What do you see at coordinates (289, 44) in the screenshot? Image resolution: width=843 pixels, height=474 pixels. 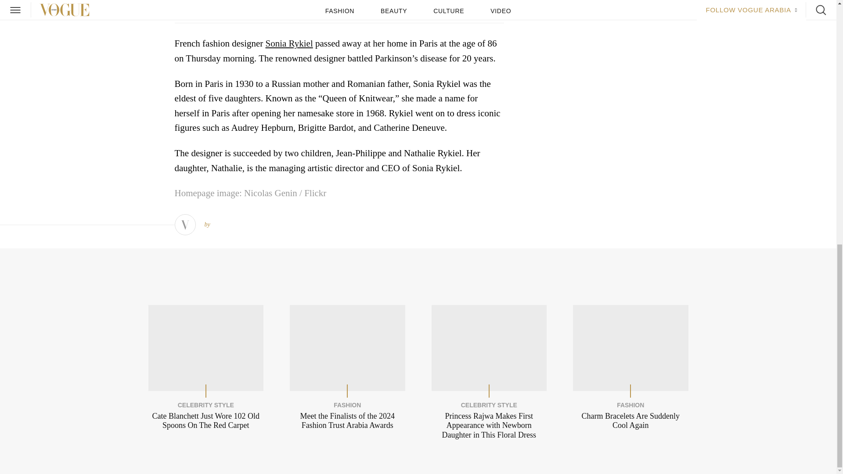 I see `Sonia Rykiel` at bounding box center [289, 44].